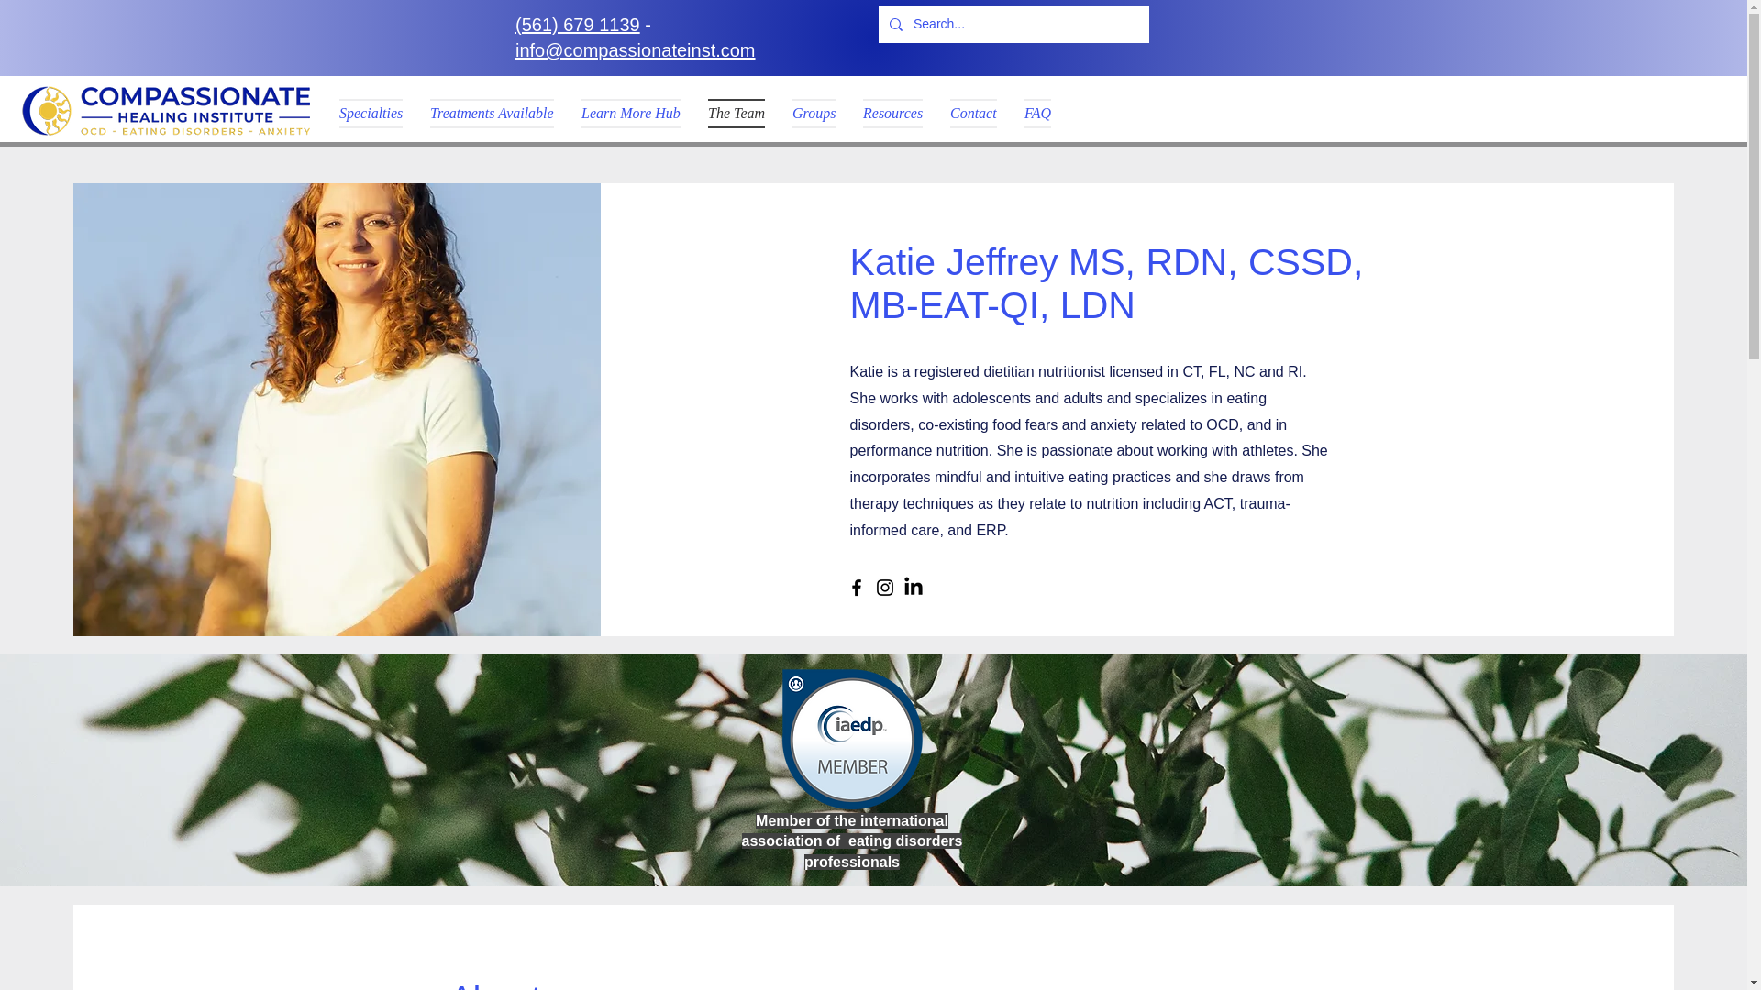  I want to click on Specialties, so click(378, 114).